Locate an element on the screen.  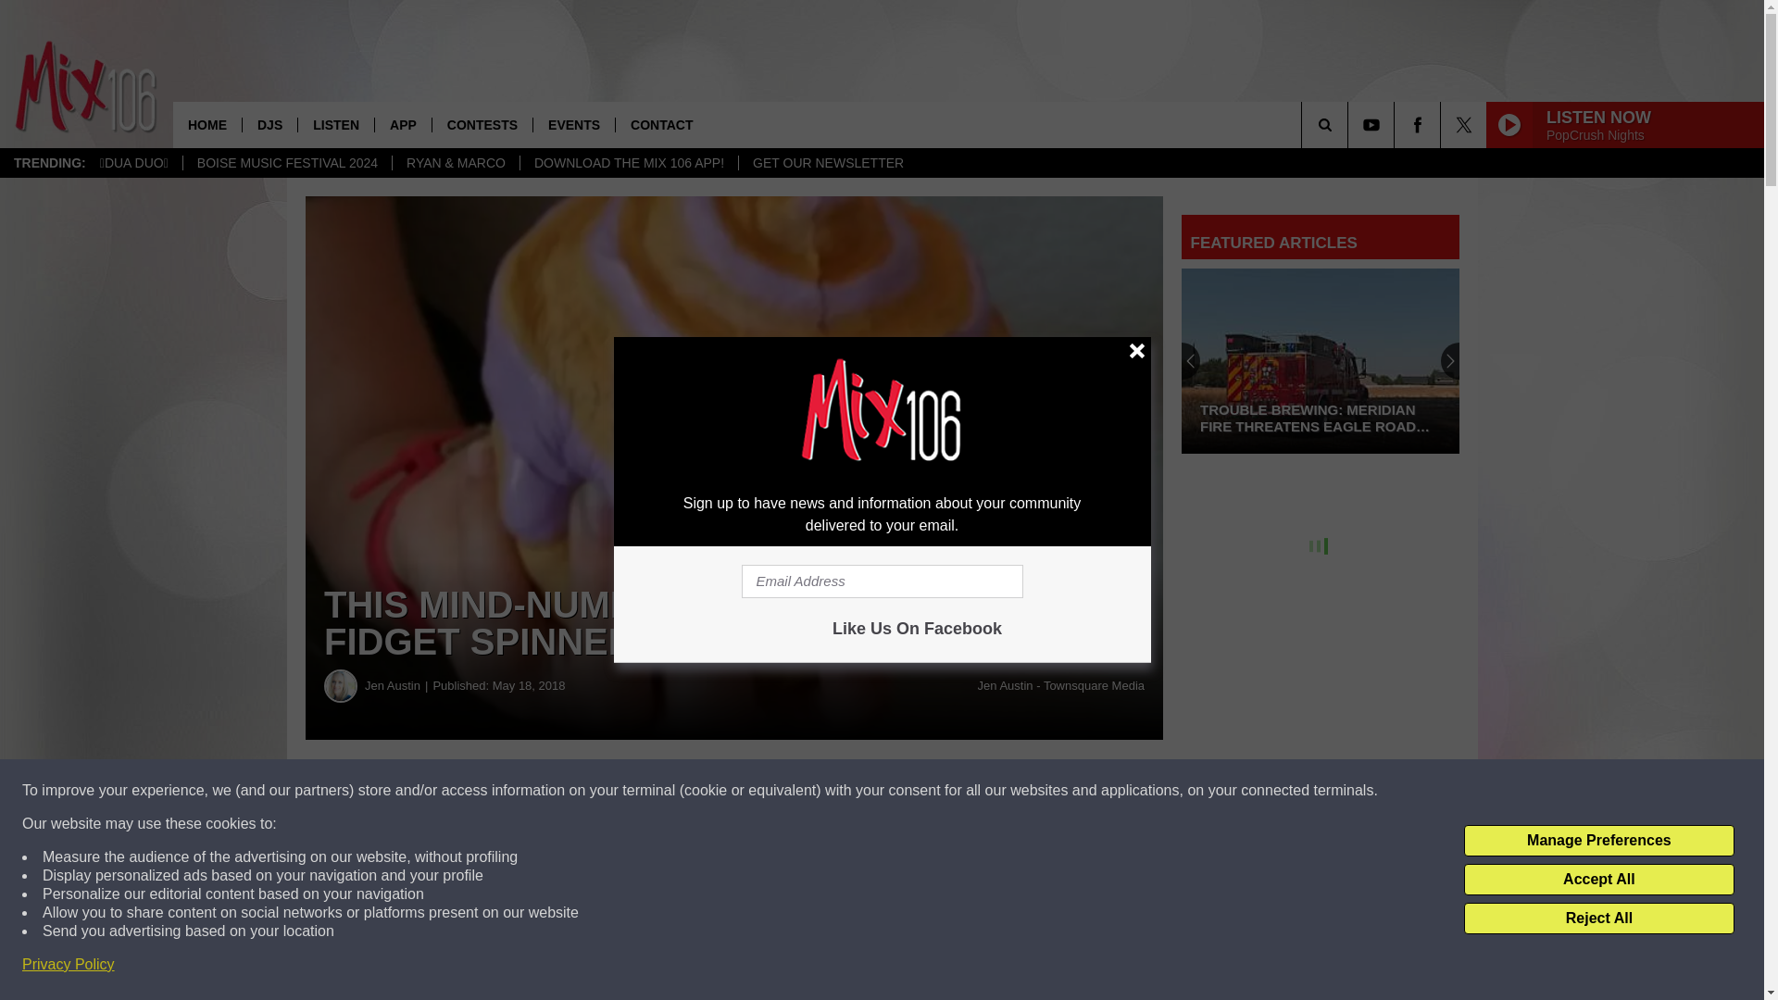
APP is located at coordinates (402, 124).